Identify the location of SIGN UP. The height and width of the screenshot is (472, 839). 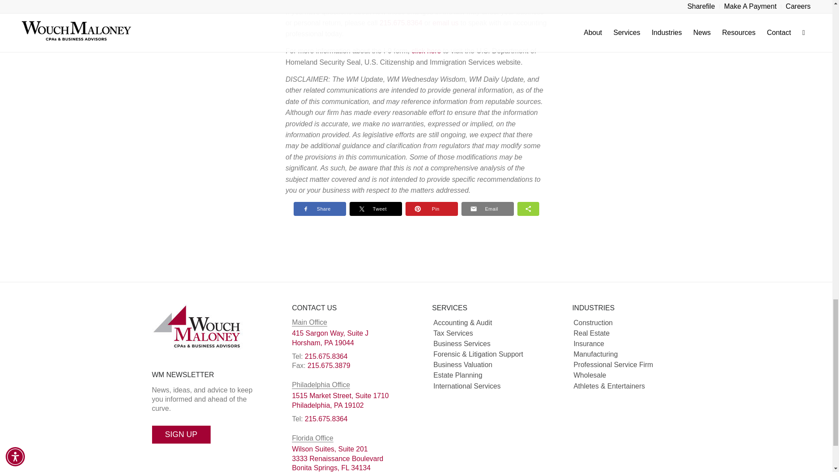
(326, 356).